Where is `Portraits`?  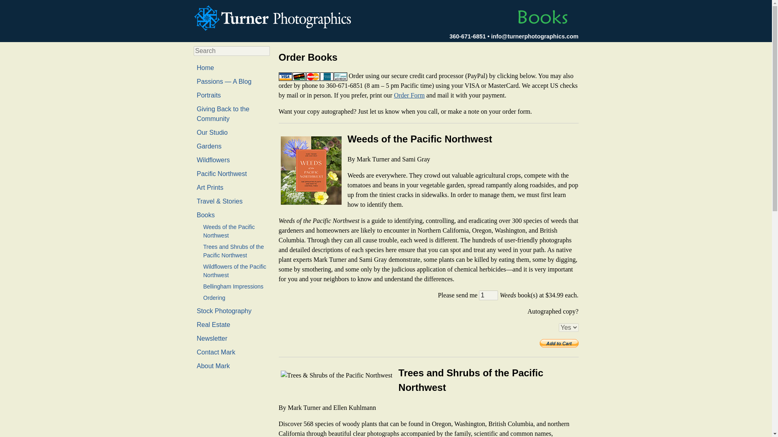
Portraits is located at coordinates (209, 95).